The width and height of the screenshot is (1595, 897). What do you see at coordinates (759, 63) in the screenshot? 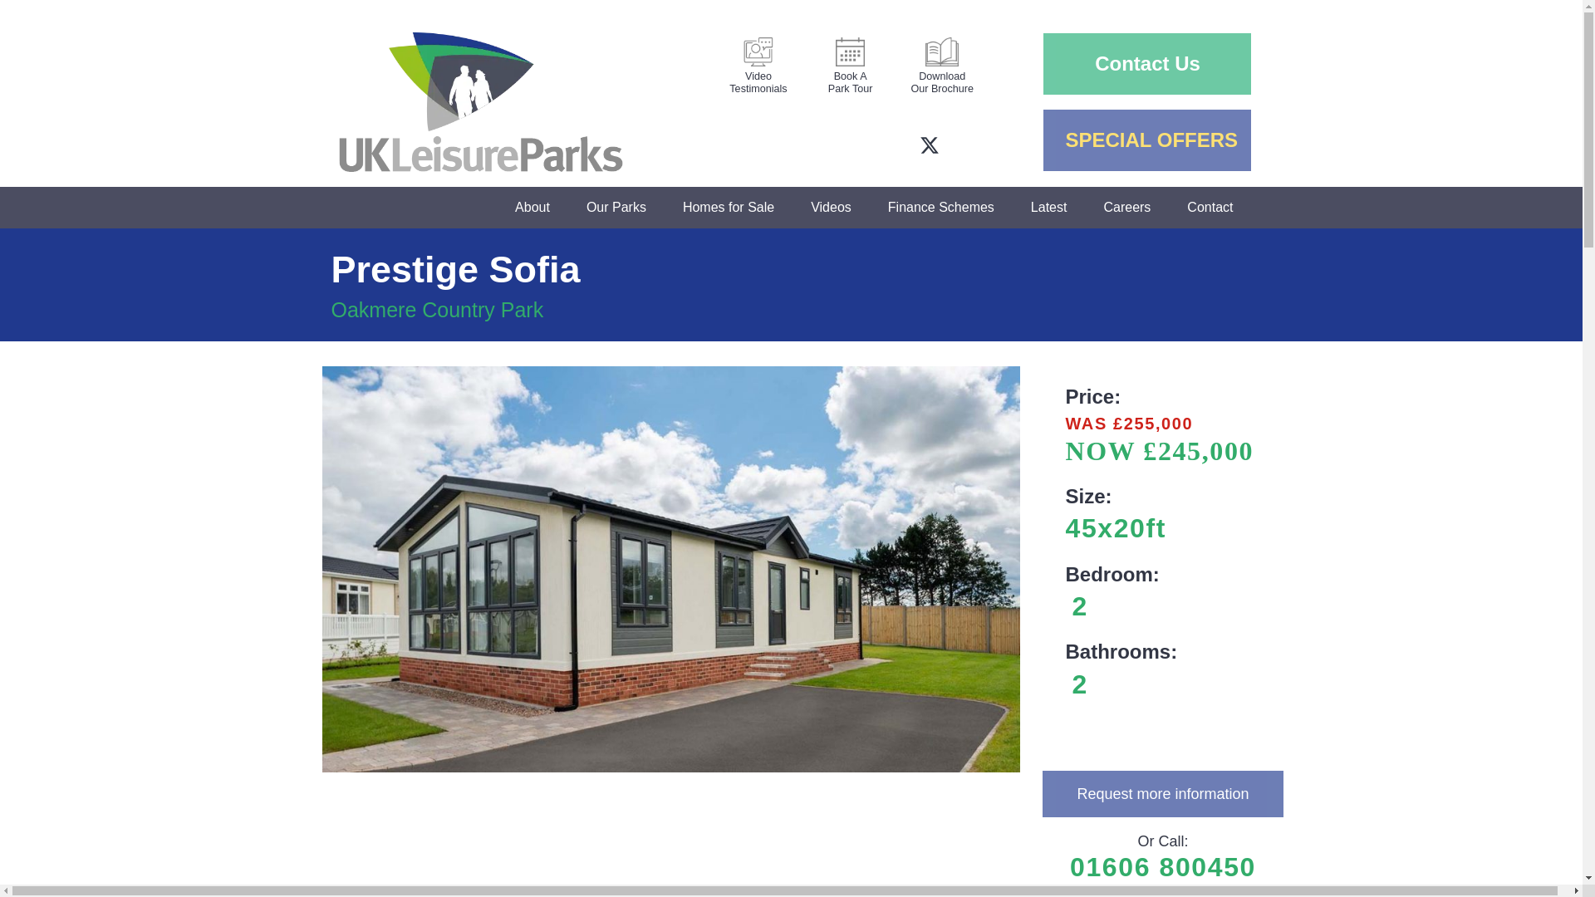
I see `Contact Us` at bounding box center [759, 63].